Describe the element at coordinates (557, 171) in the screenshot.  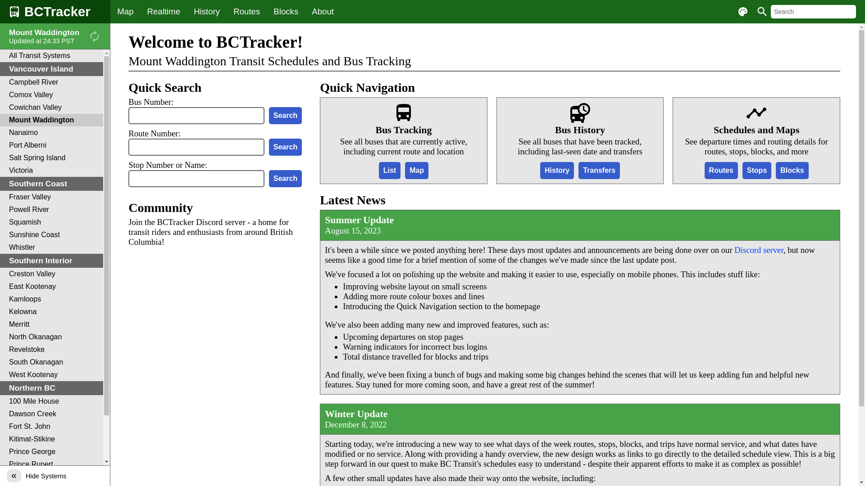
I see `History` at that location.